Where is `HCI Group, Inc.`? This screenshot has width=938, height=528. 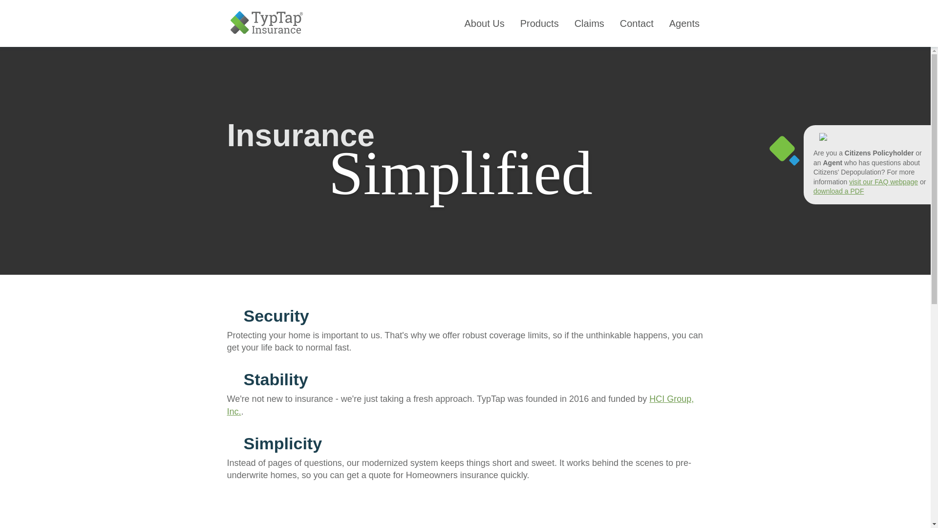 HCI Group, Inc. is located at coordinates (460, 405).